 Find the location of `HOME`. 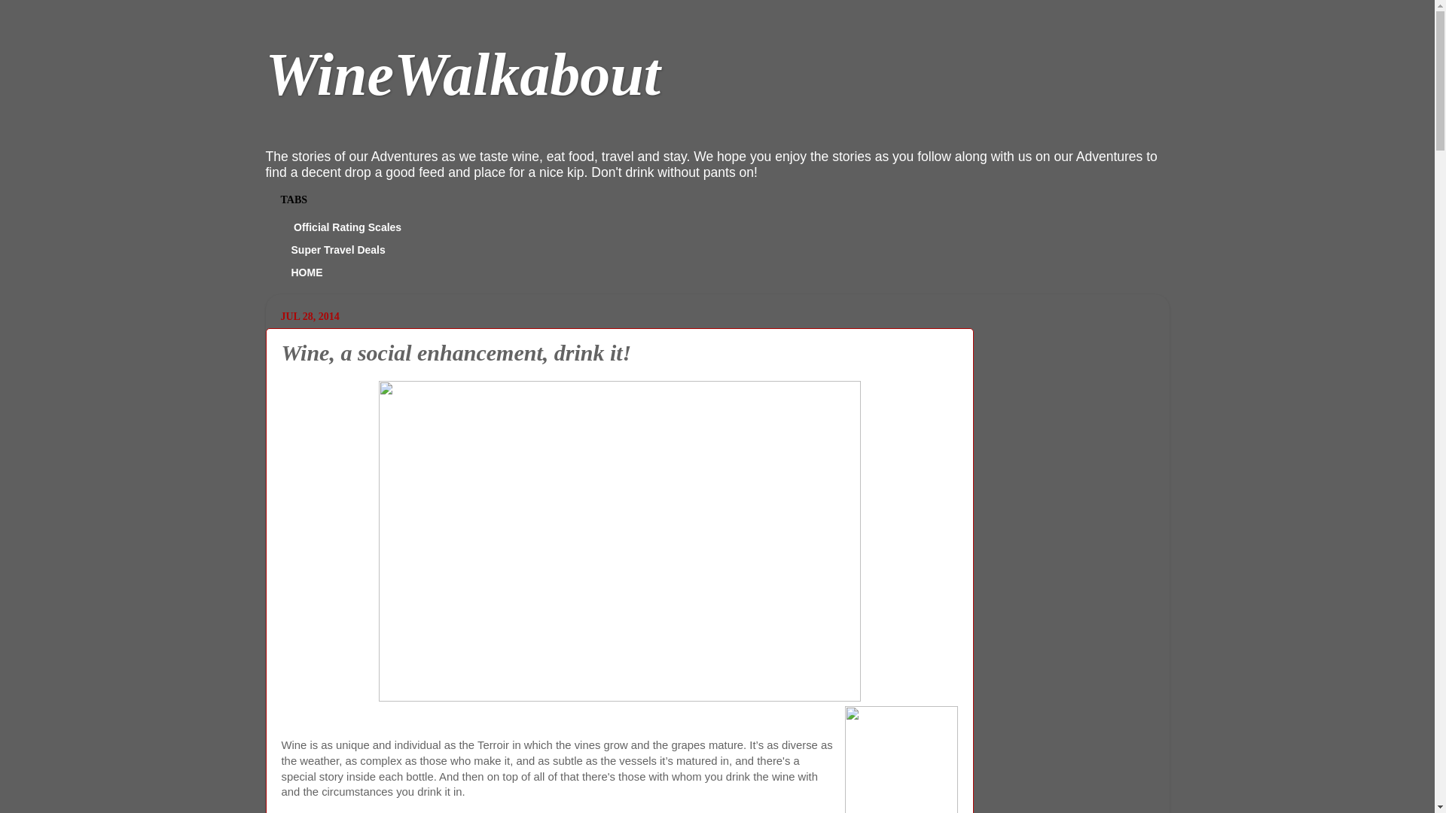

HOME is located at coordinates (307, 272).